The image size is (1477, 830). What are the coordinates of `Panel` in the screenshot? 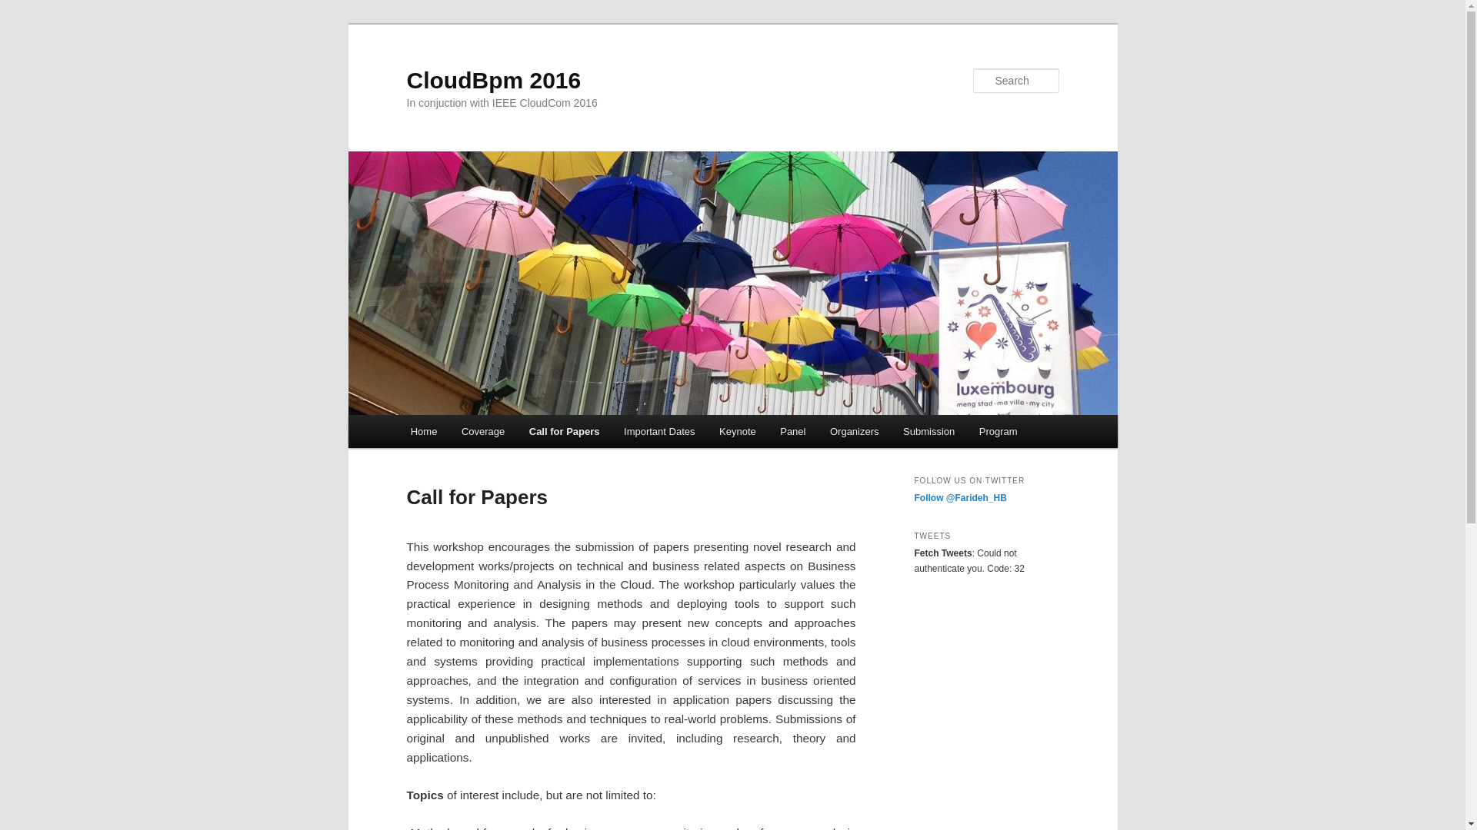 It's located at (792, 432).